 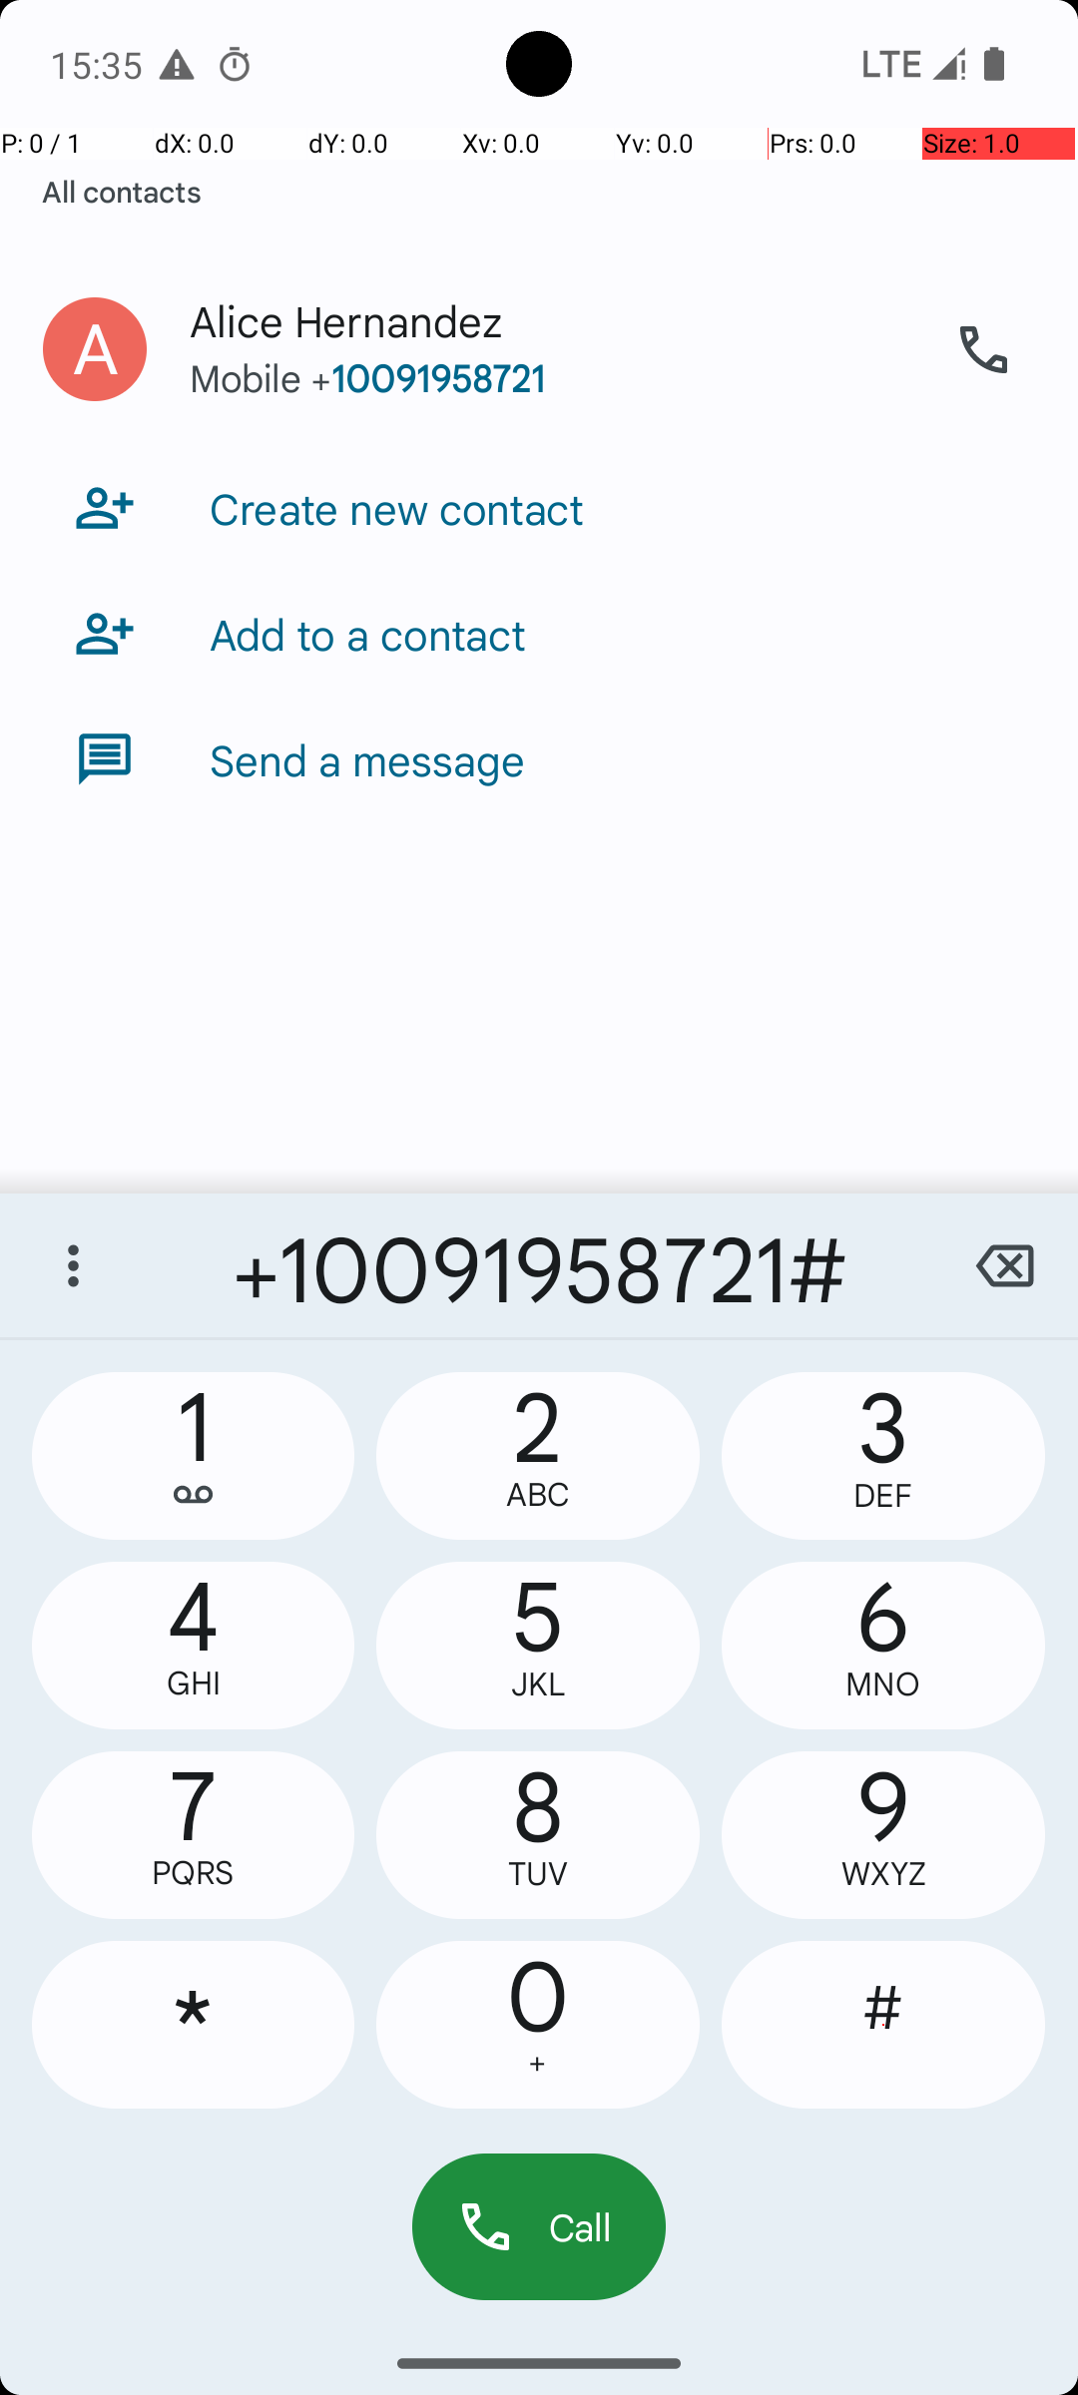 I want to click on +, so click(x=537, y=2064).